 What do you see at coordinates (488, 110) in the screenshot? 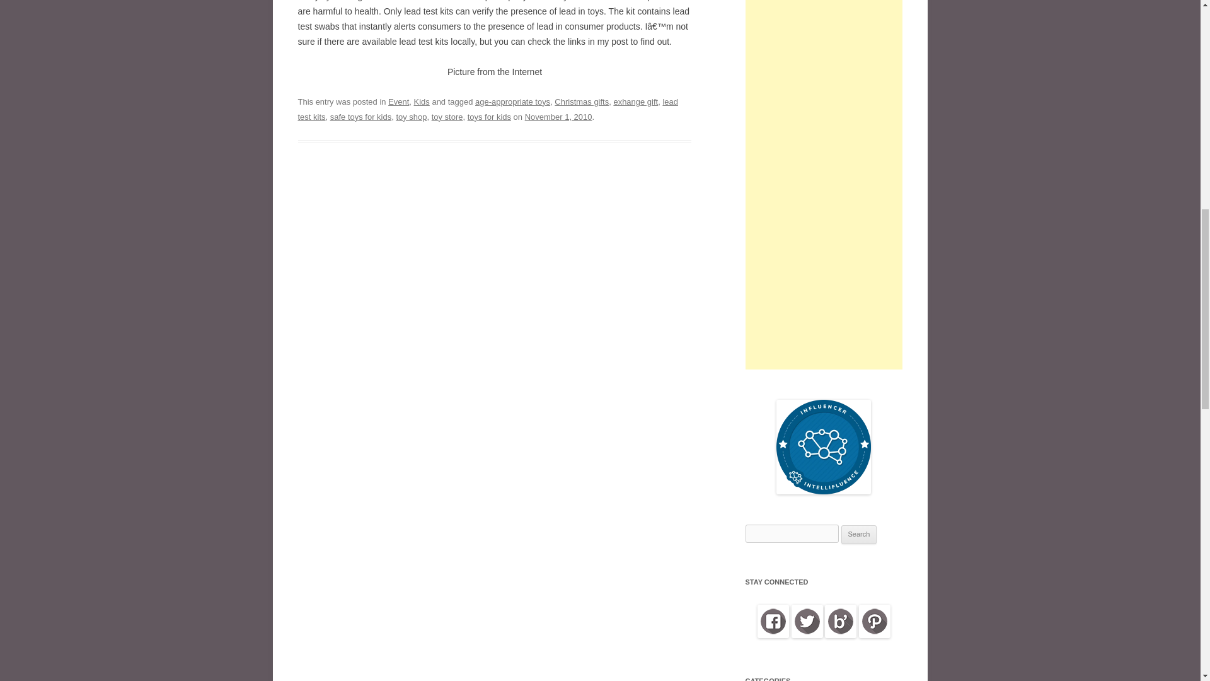
I see `lead test kits` at bounding box center [488, 110].